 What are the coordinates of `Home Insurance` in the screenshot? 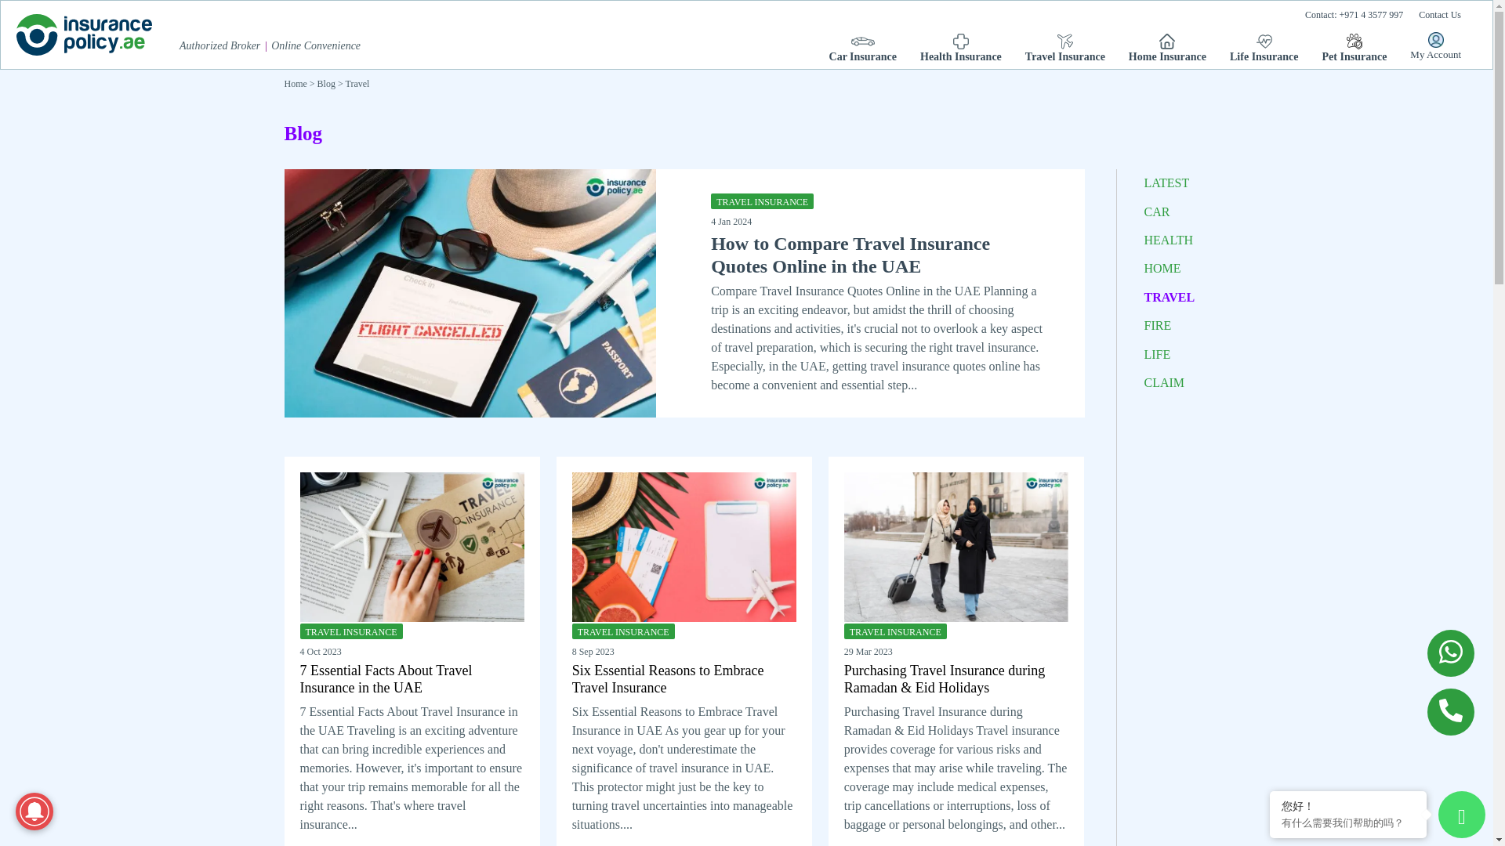 It's located at (1168, 47).